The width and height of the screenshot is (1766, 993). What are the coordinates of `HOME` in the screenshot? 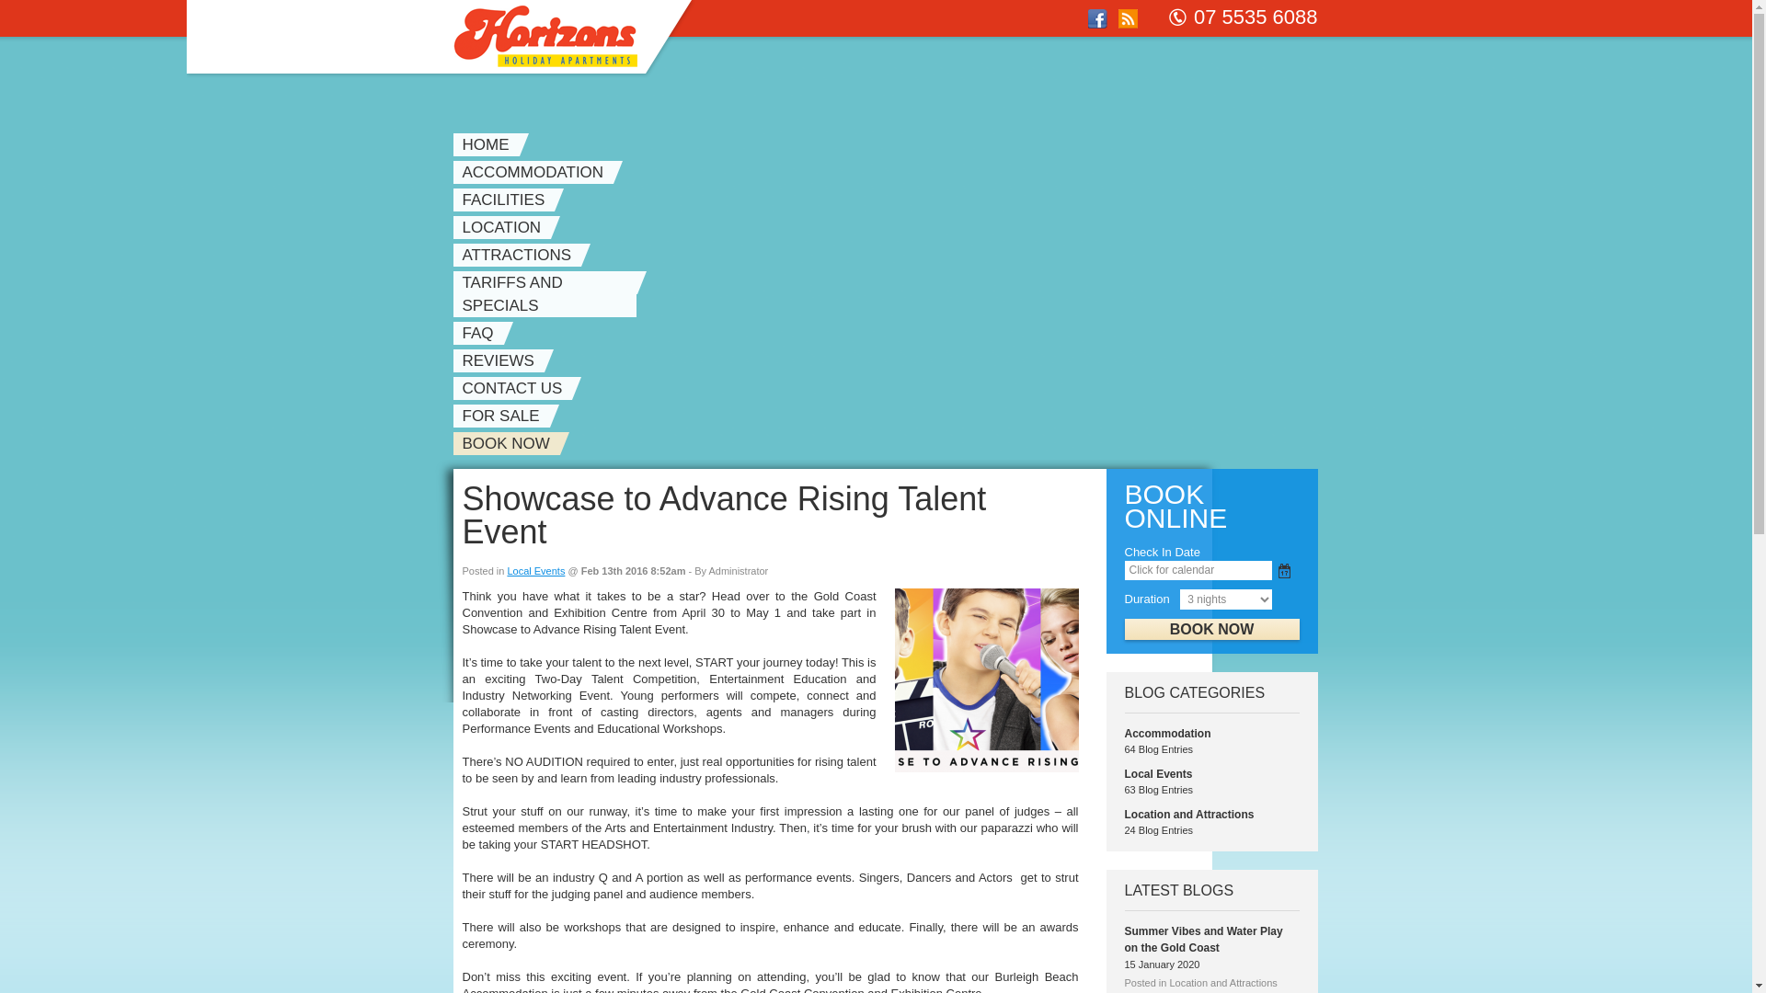 It's located at (489, 145).